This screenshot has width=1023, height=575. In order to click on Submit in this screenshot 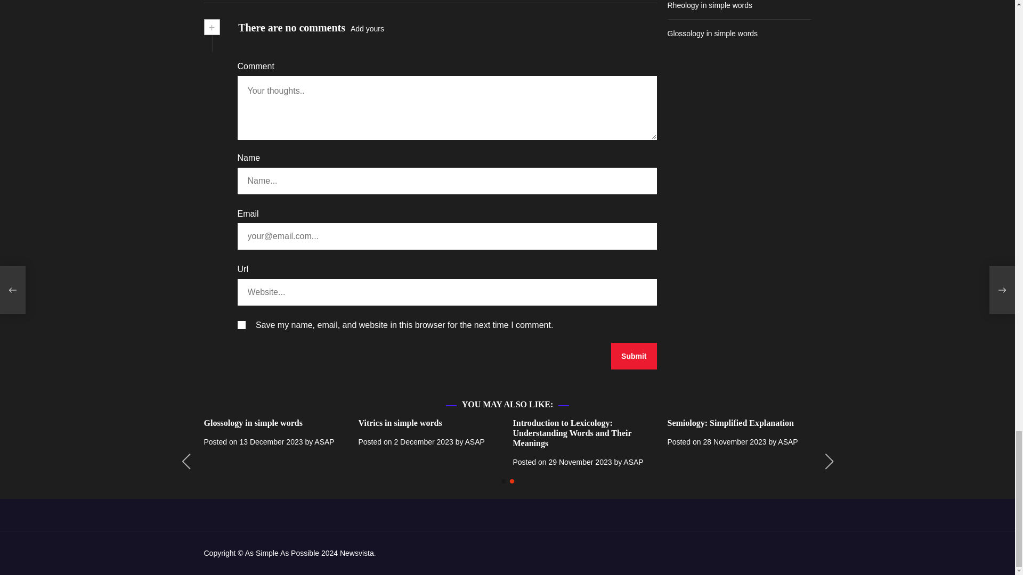, I will do `click(634, 356)`.